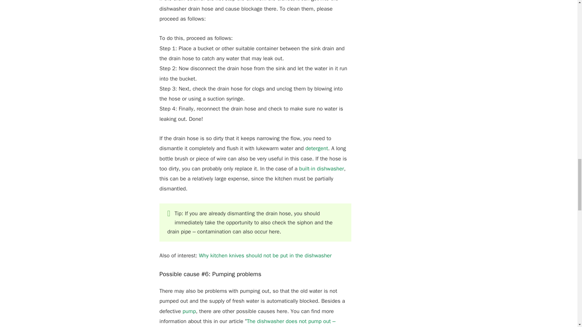 The width and height of the screenshot is (582, 327). What do you see at coordinates (316, 148) in the screenshot?
I see `Detergent` at bounding box center [316, 148].